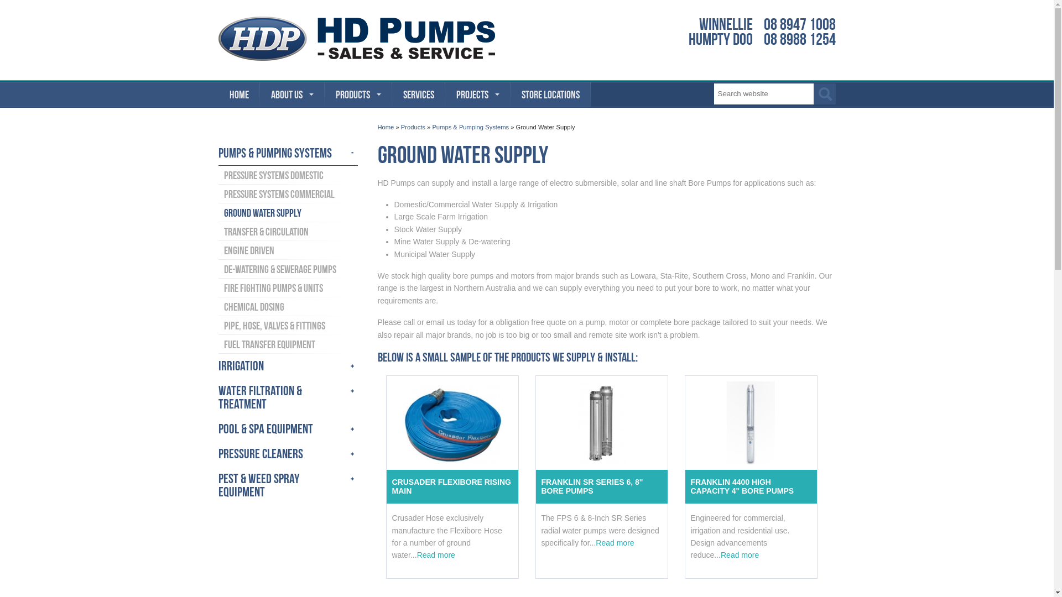 The height and width of the screenshot is (597, 1062). I want to click on PRESSURE SYSTEMS DOMESTIC, so click(288, 175).